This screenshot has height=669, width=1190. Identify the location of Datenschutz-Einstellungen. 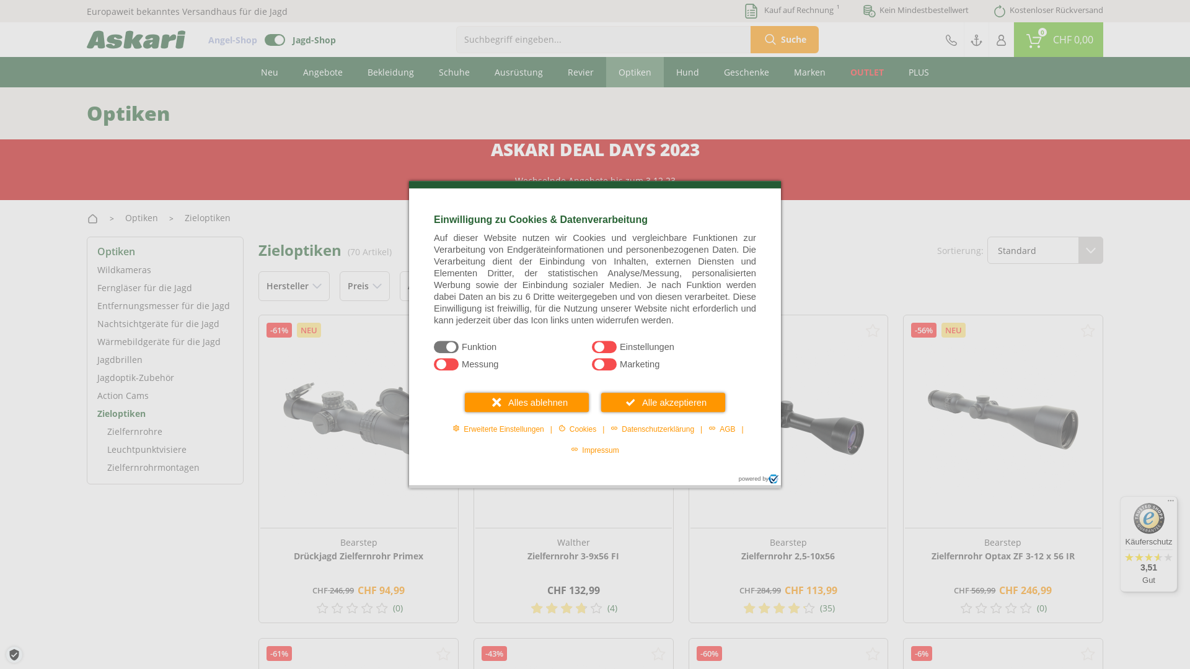
(14, 655).